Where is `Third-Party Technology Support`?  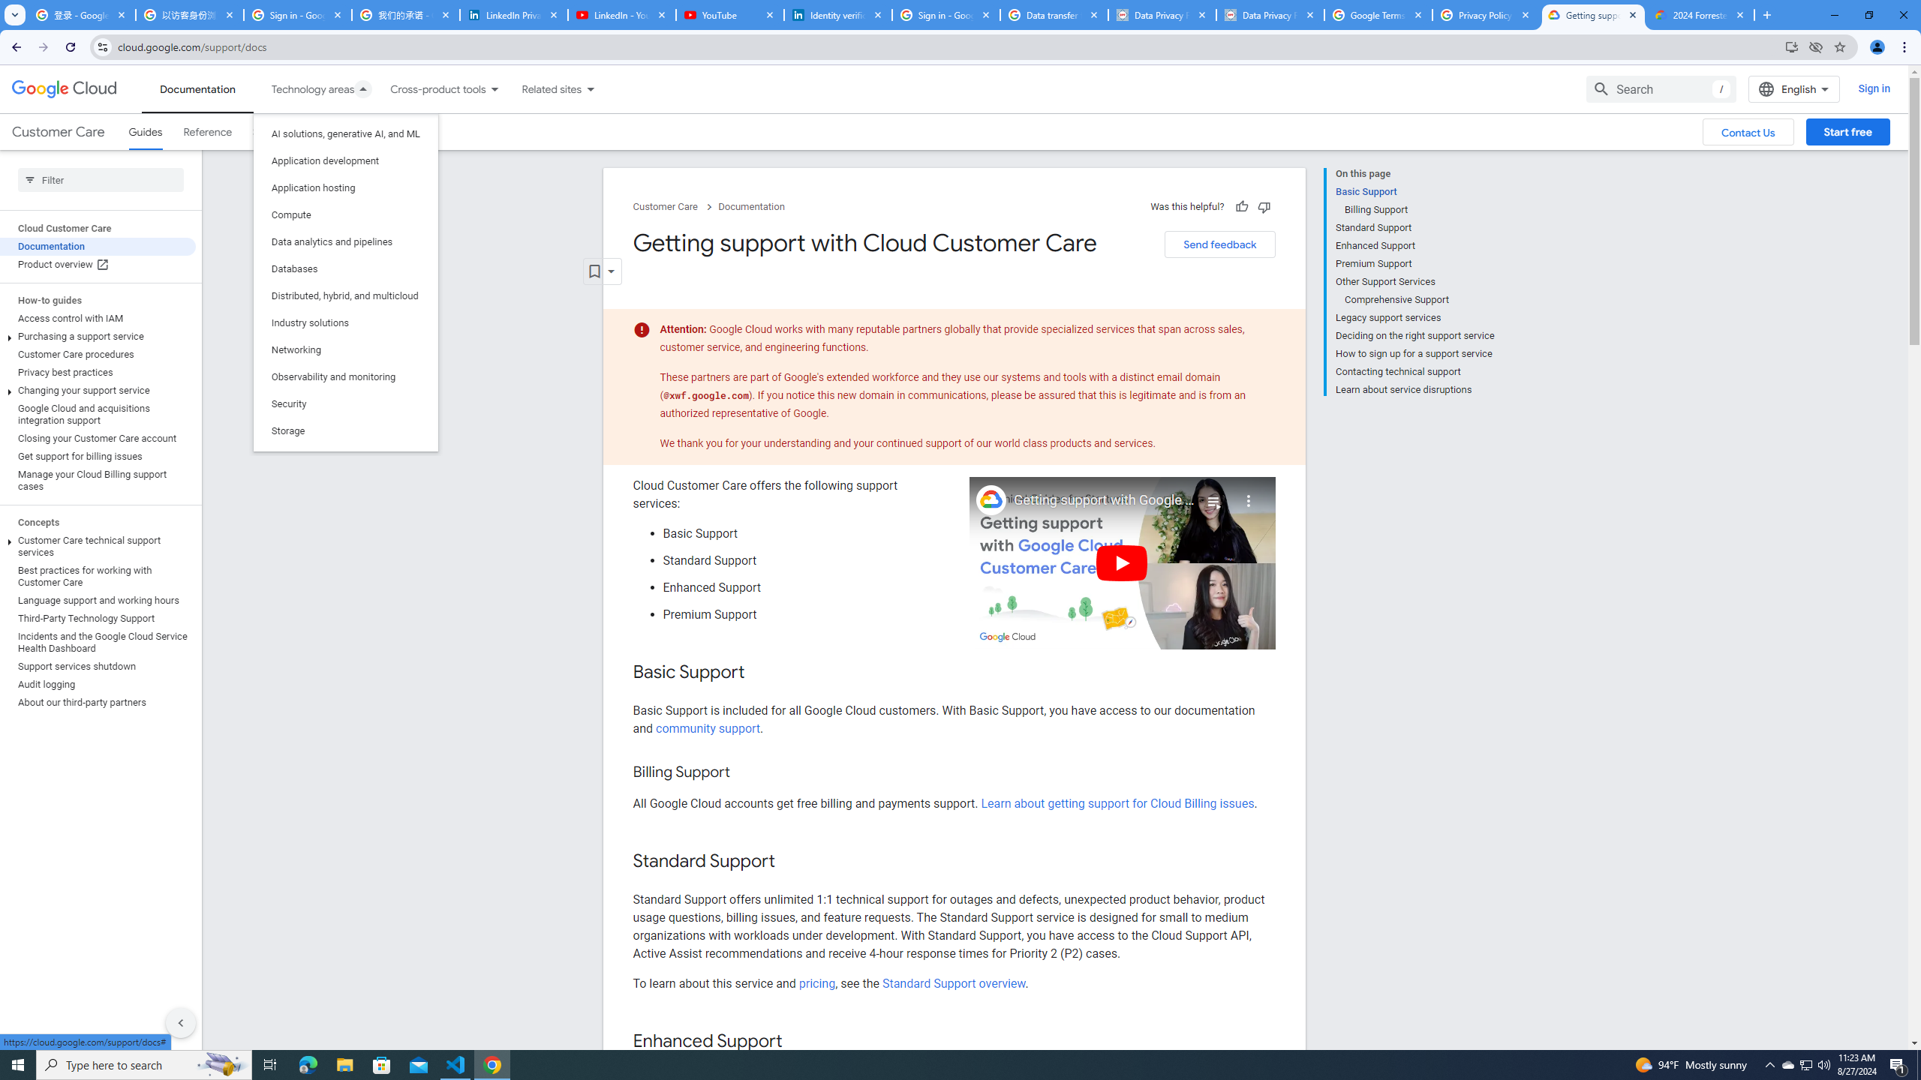
Third-Party Technology Support is located at coordinates (98, 618).